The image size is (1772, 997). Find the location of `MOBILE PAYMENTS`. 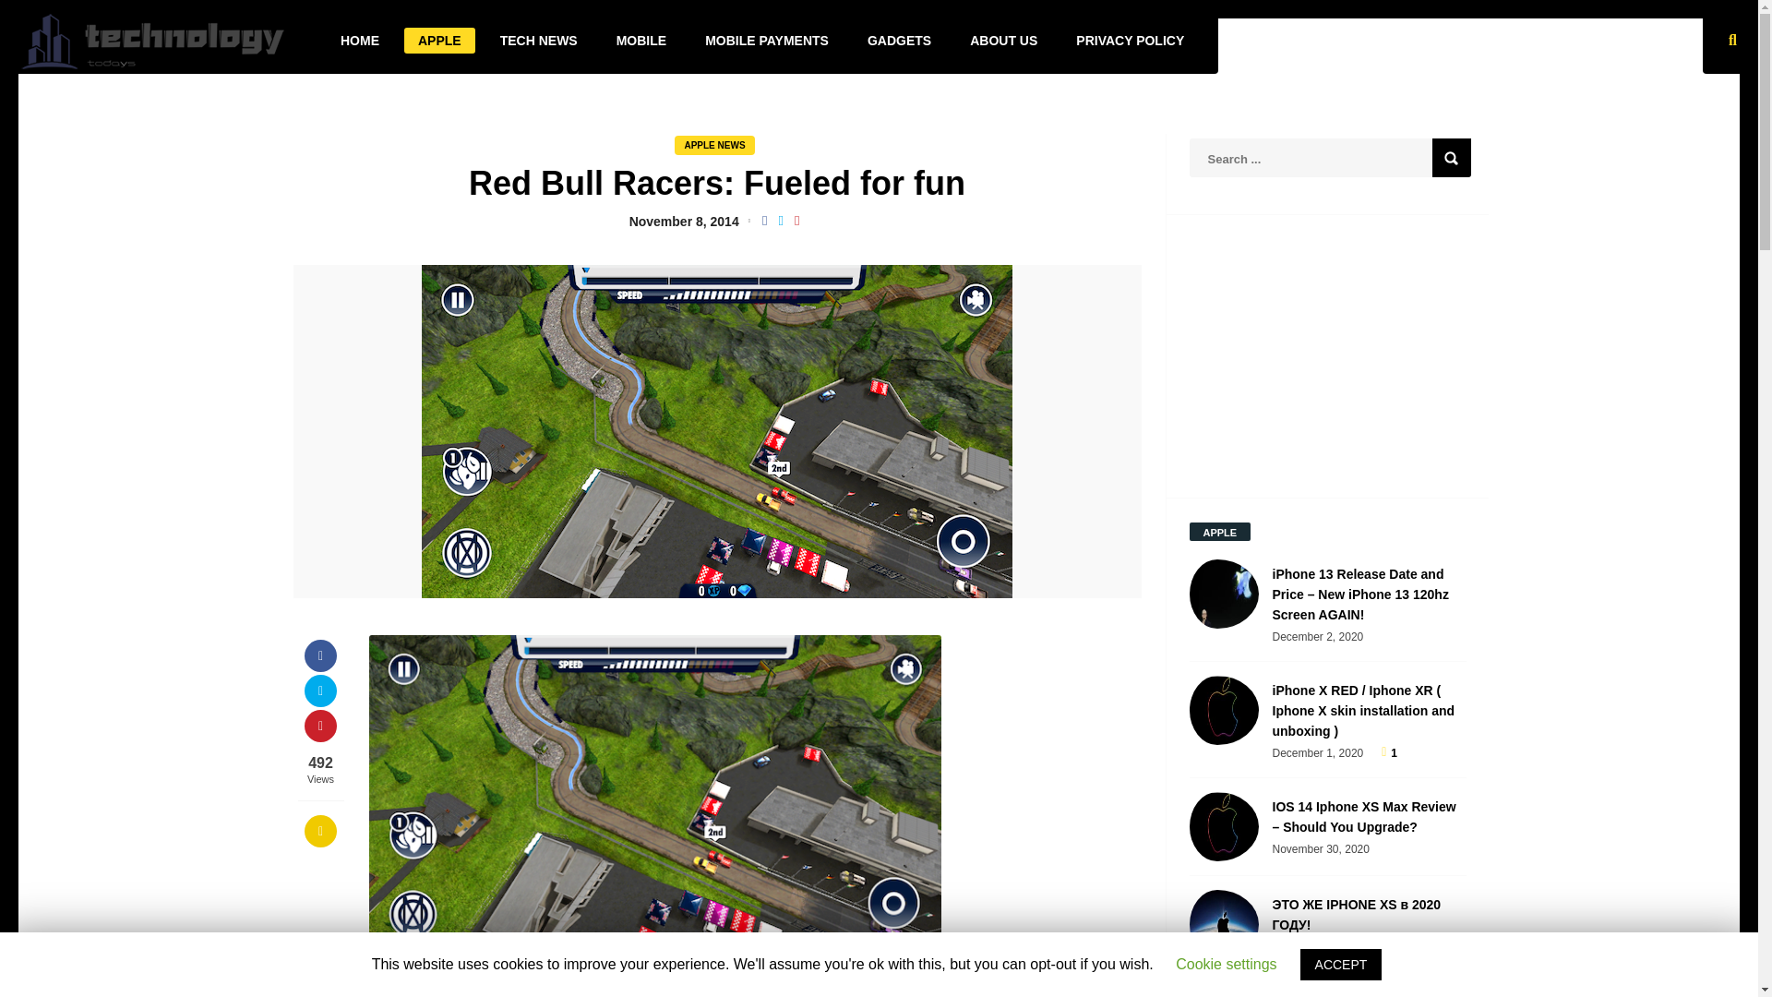

MOBILE PAYMENTS is located at coordinates (766, 41).